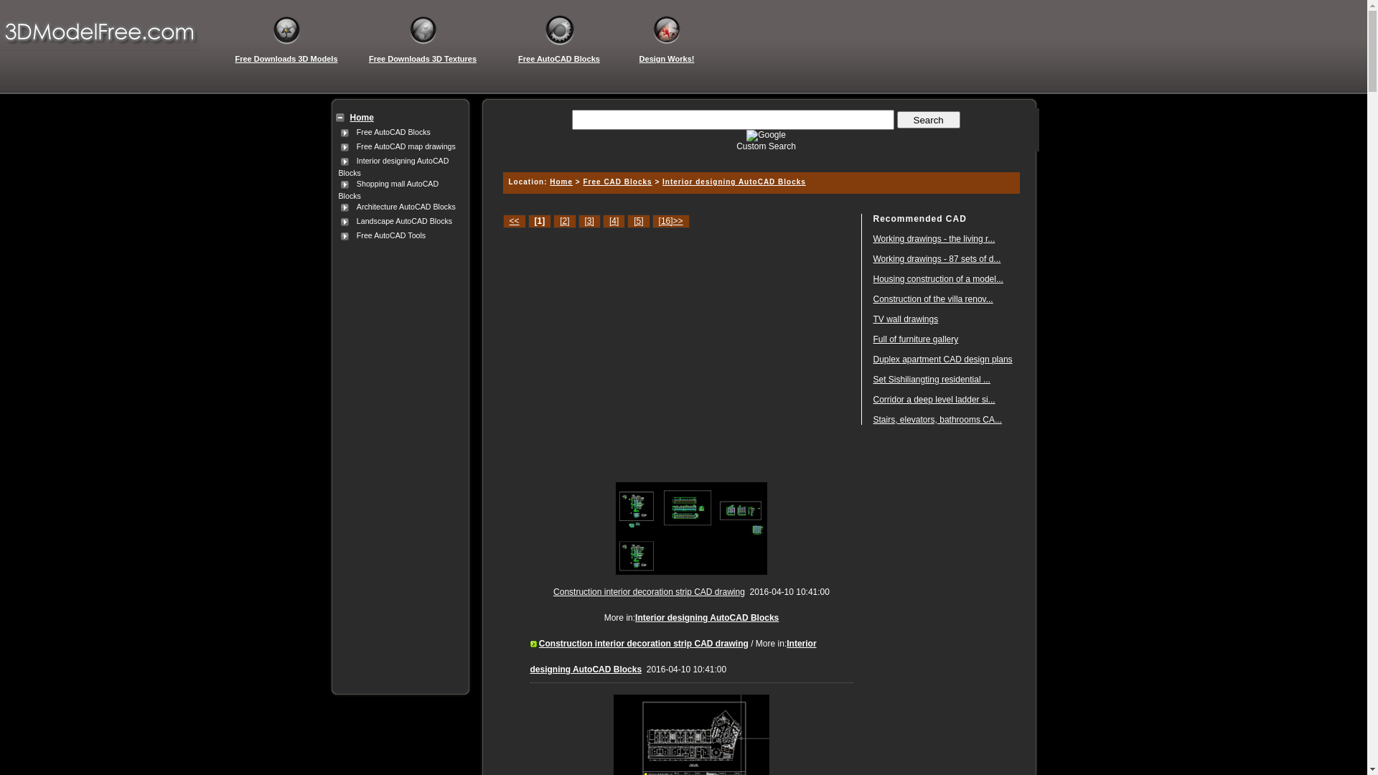 Image resolution: width=1378 pixels, height=775 pixels. I want to click on [5], so click(639, 221).